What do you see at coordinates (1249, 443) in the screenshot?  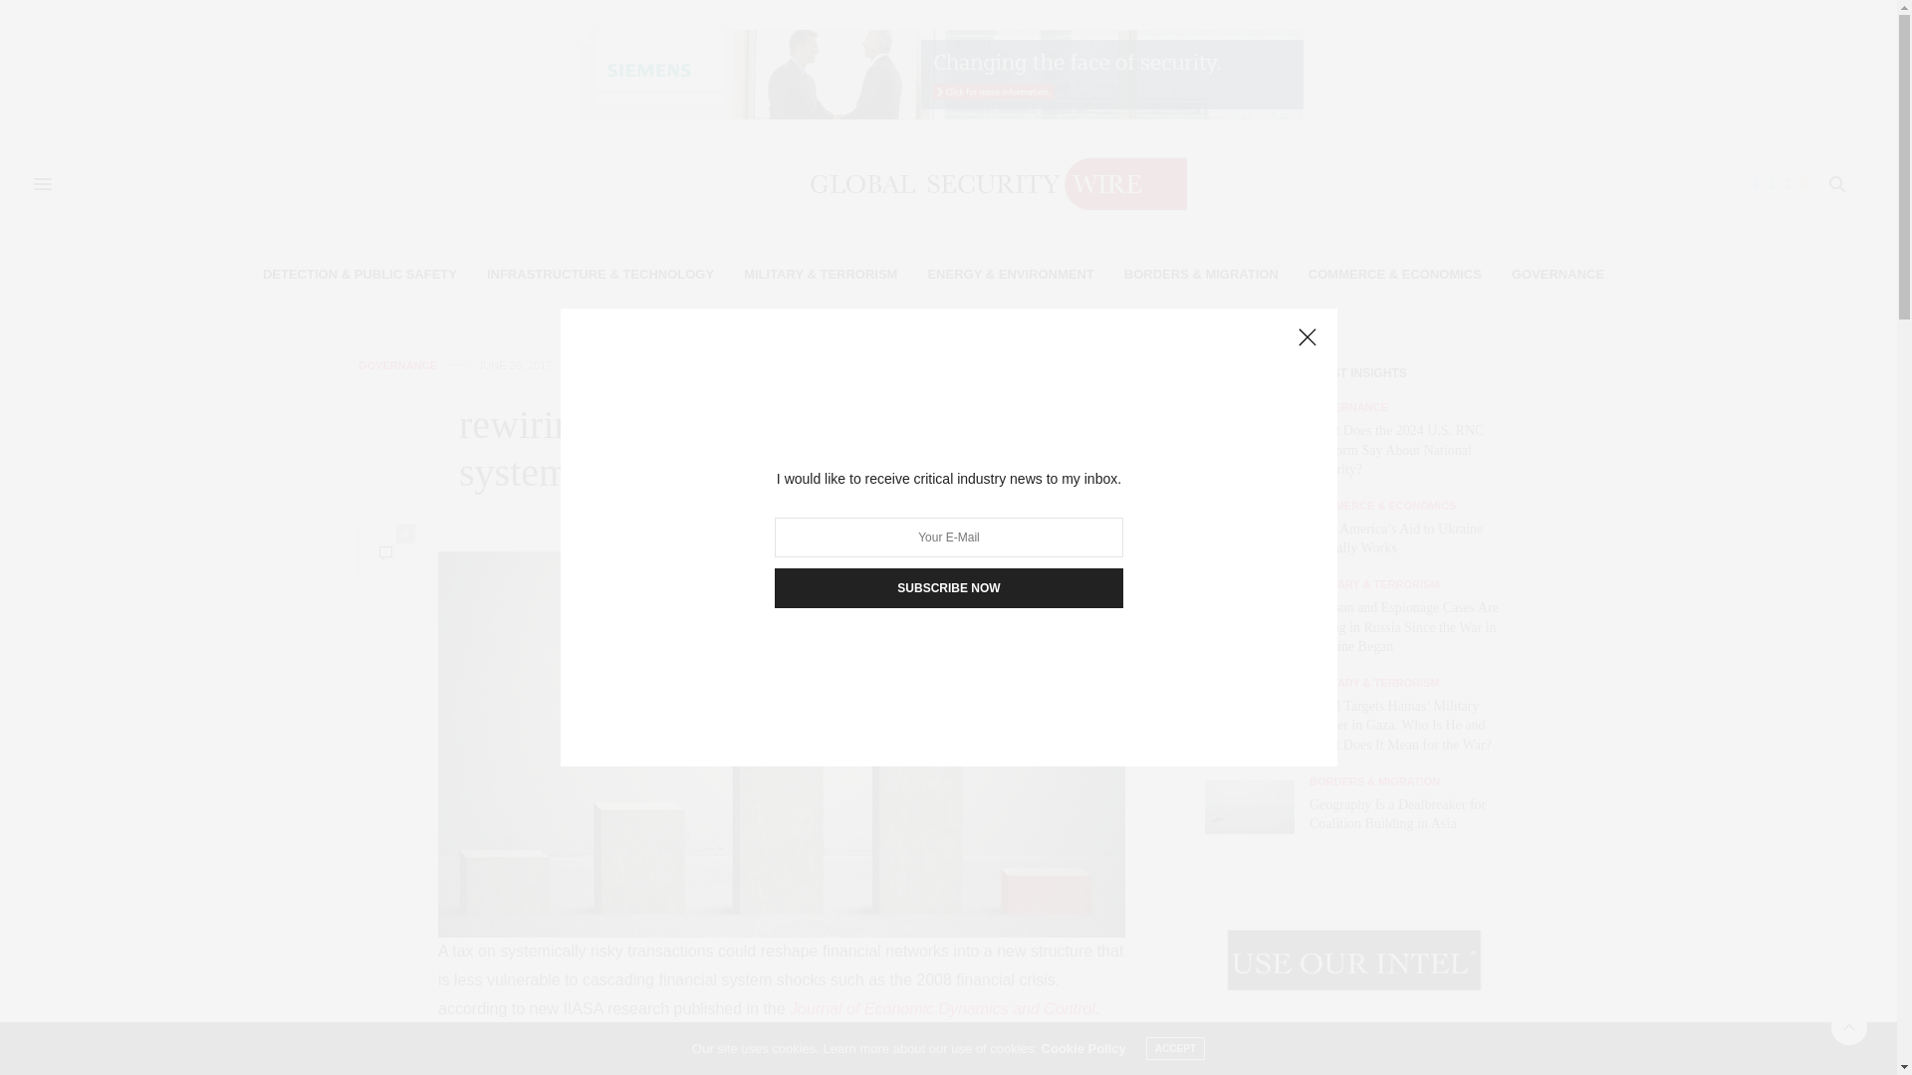 I see `What Does the 2024 RNC Platform Say About National Security?` at bounding box center [1249, 443].